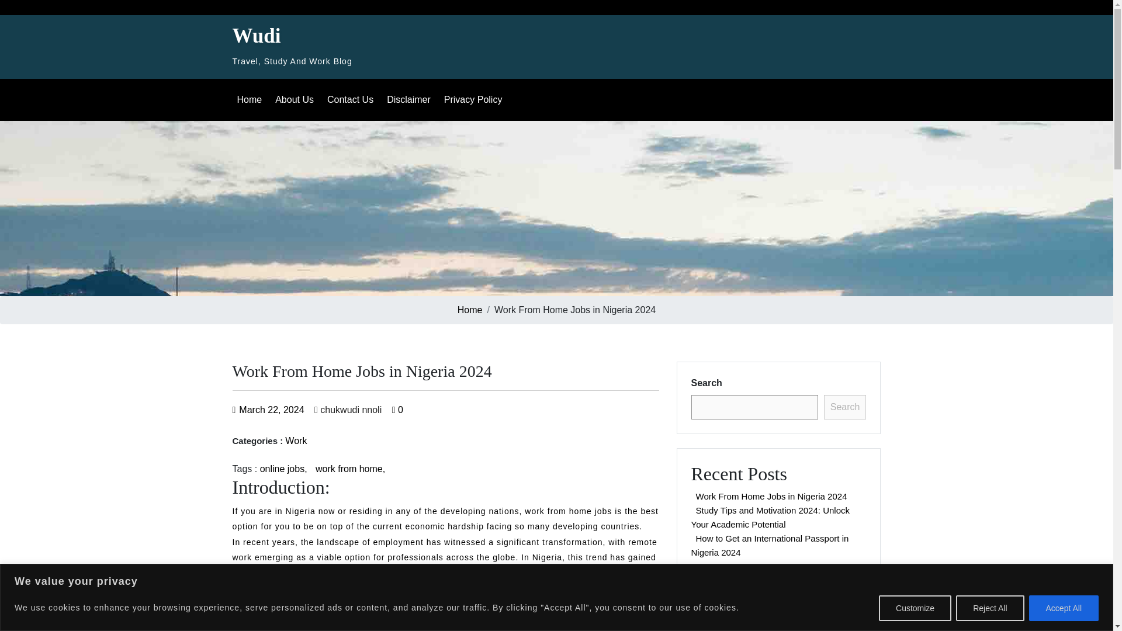  Describe the element at coordinates (257, 36) in the screenshot. I see `Work From Home Jobs in Nigeria 2024` at that location.